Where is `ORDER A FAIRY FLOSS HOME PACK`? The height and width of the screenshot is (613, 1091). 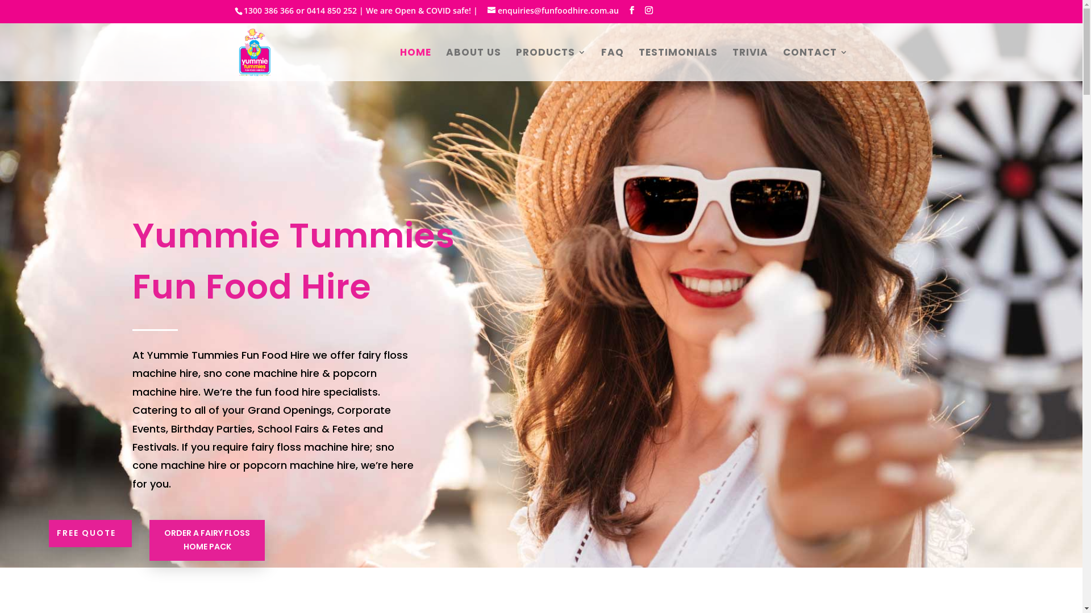 ORDER A FAIRY FLOSS HOME PACK is located at coordinates (207, 540).